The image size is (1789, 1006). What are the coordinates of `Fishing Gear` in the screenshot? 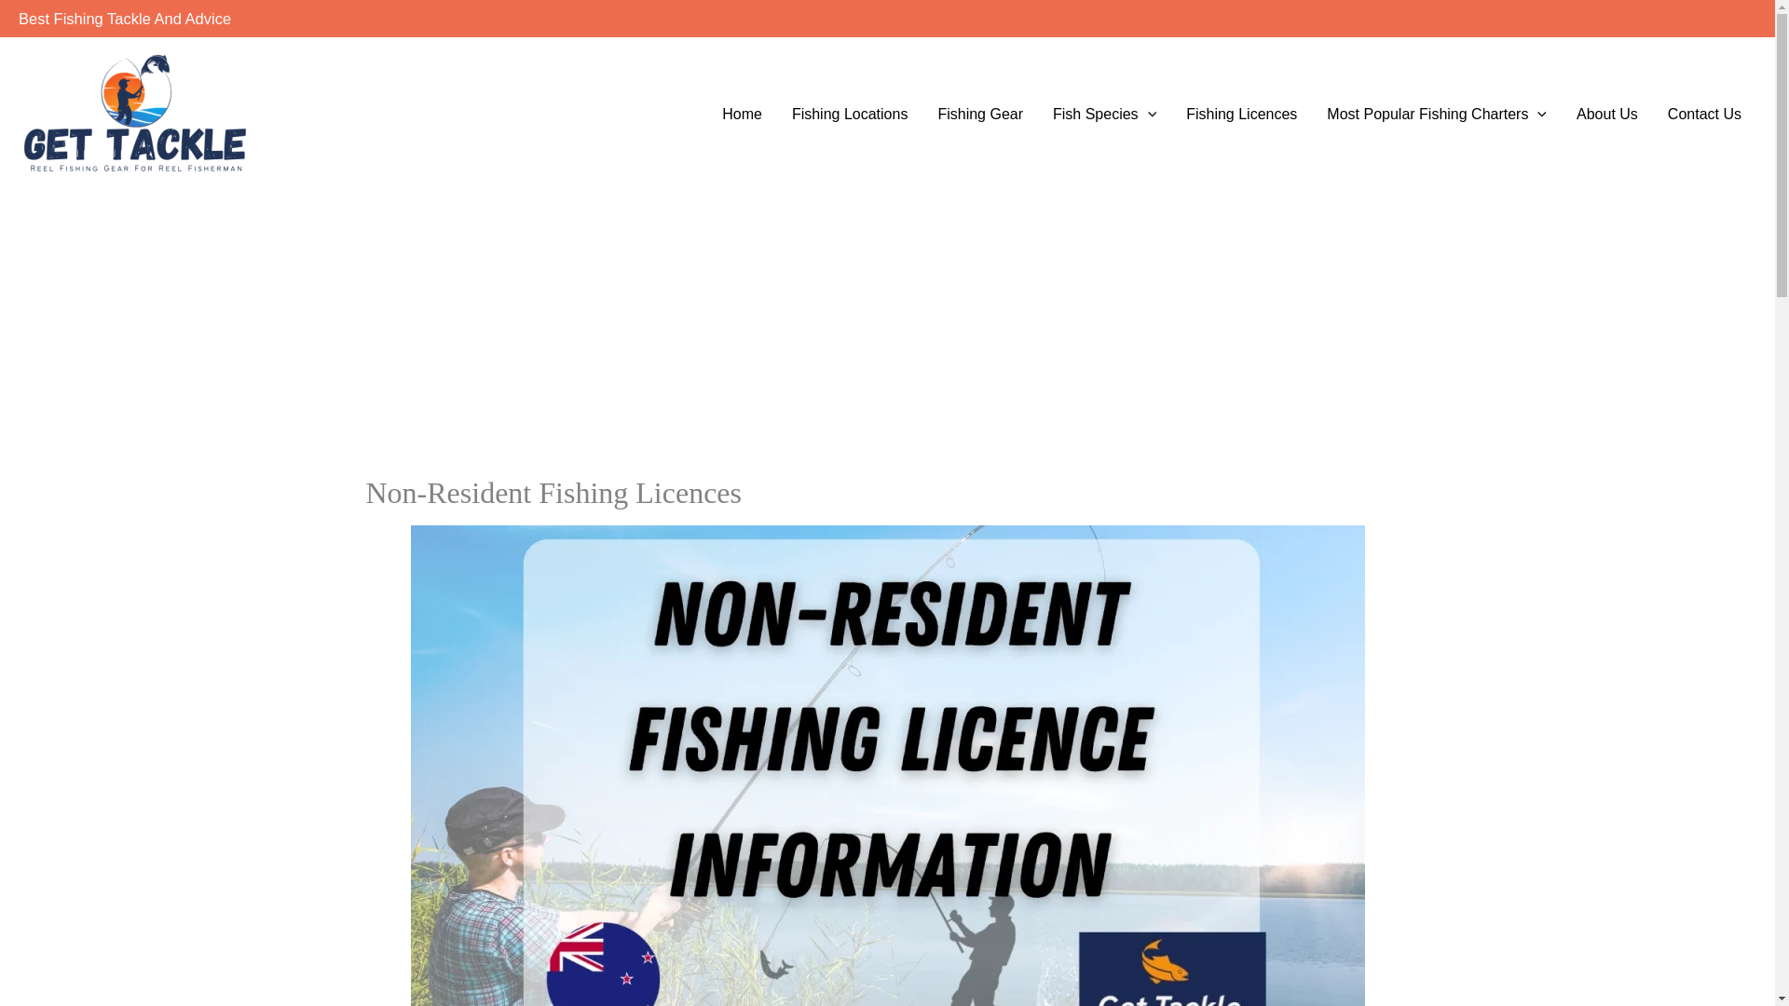 It's located at (980, 114).